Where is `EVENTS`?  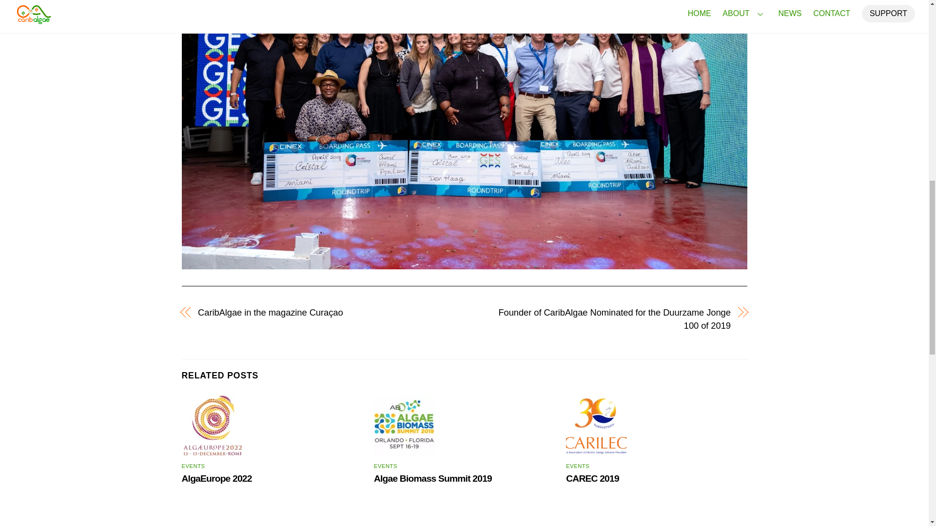
EVENTS is located at coordinates (193, 466).